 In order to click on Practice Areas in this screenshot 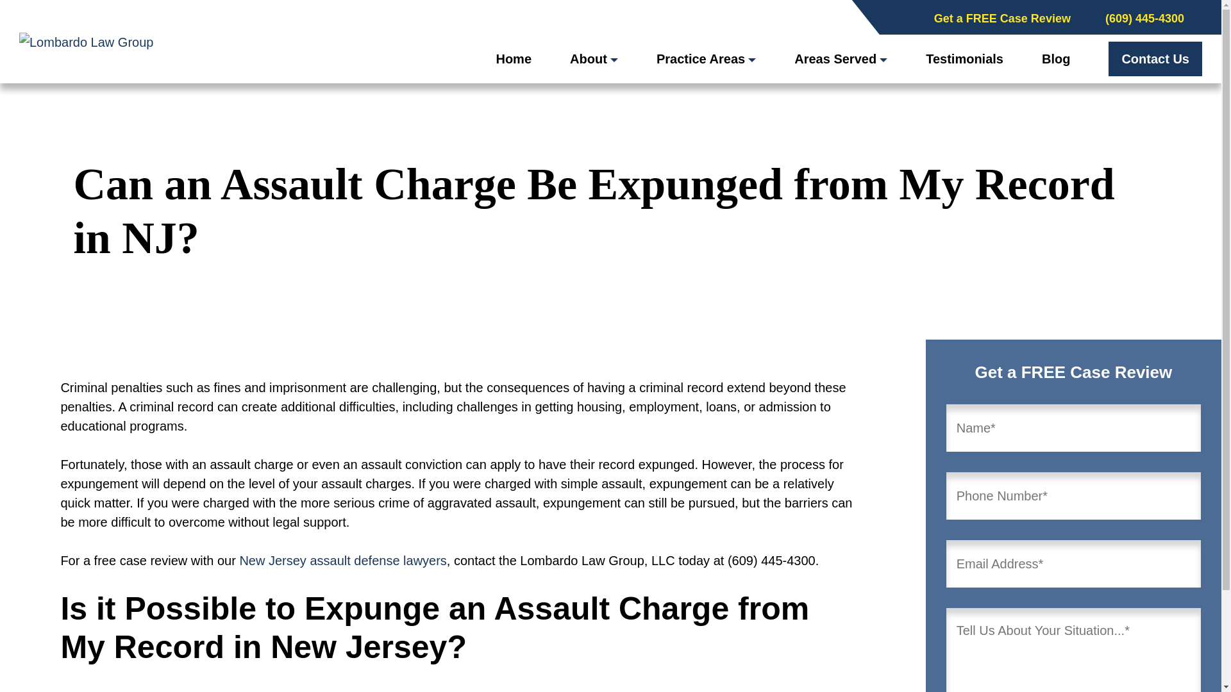, I will do `click(705, 59)`.